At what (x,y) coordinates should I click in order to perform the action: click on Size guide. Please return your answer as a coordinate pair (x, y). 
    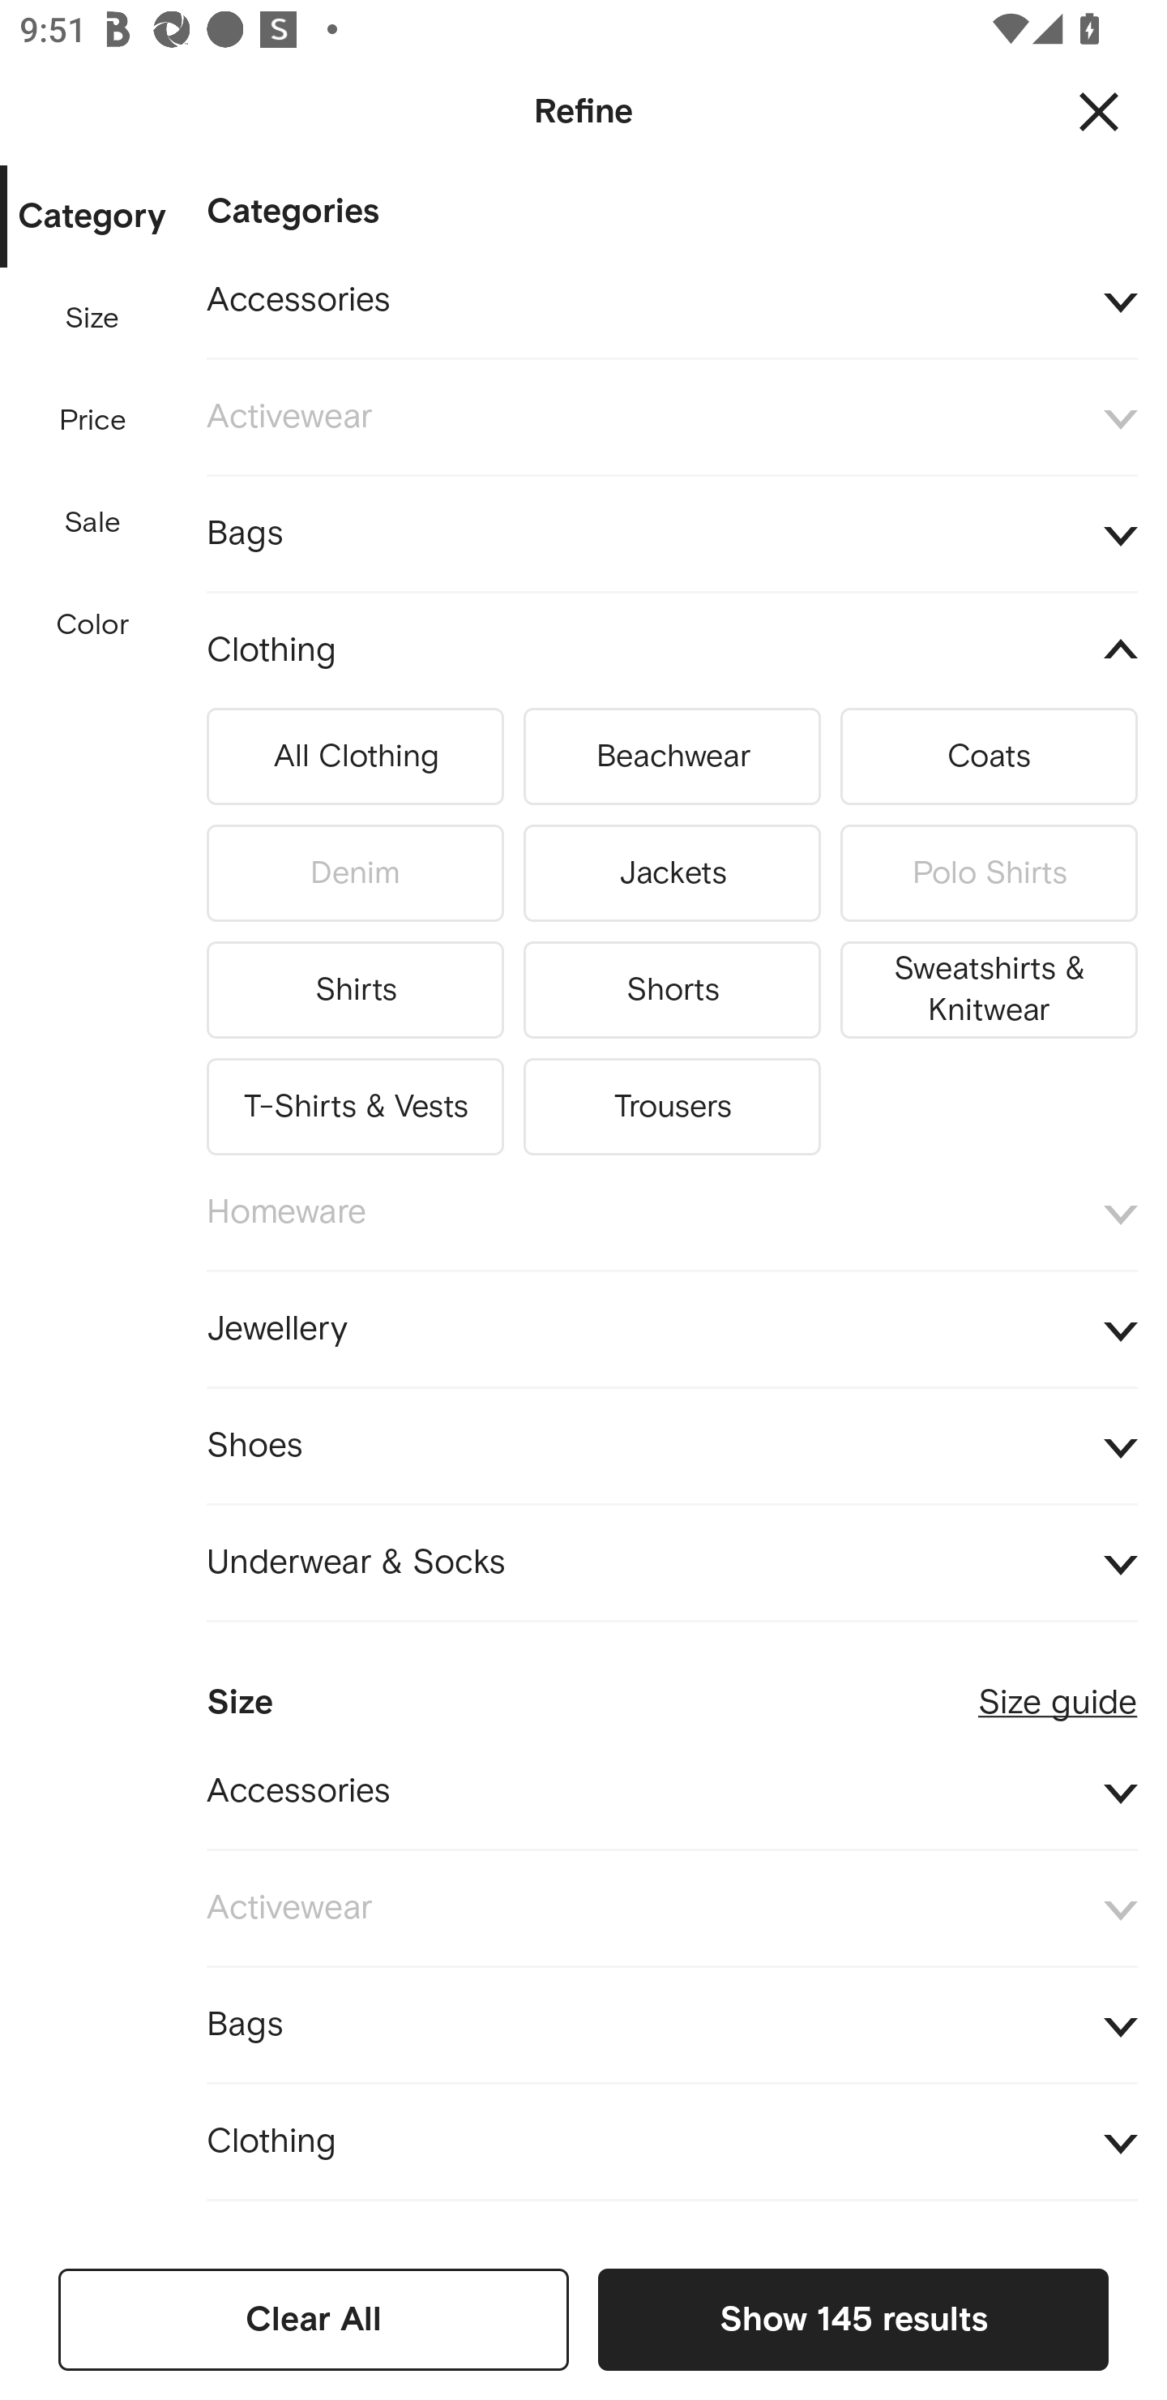
    Looking at the image, I should click on (1058, 1691).